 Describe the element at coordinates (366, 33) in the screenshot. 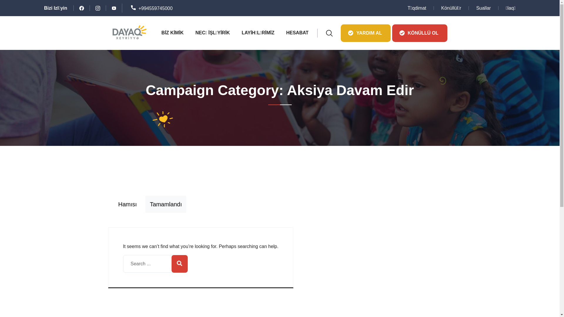

I see `YARDIM AL` at that location.